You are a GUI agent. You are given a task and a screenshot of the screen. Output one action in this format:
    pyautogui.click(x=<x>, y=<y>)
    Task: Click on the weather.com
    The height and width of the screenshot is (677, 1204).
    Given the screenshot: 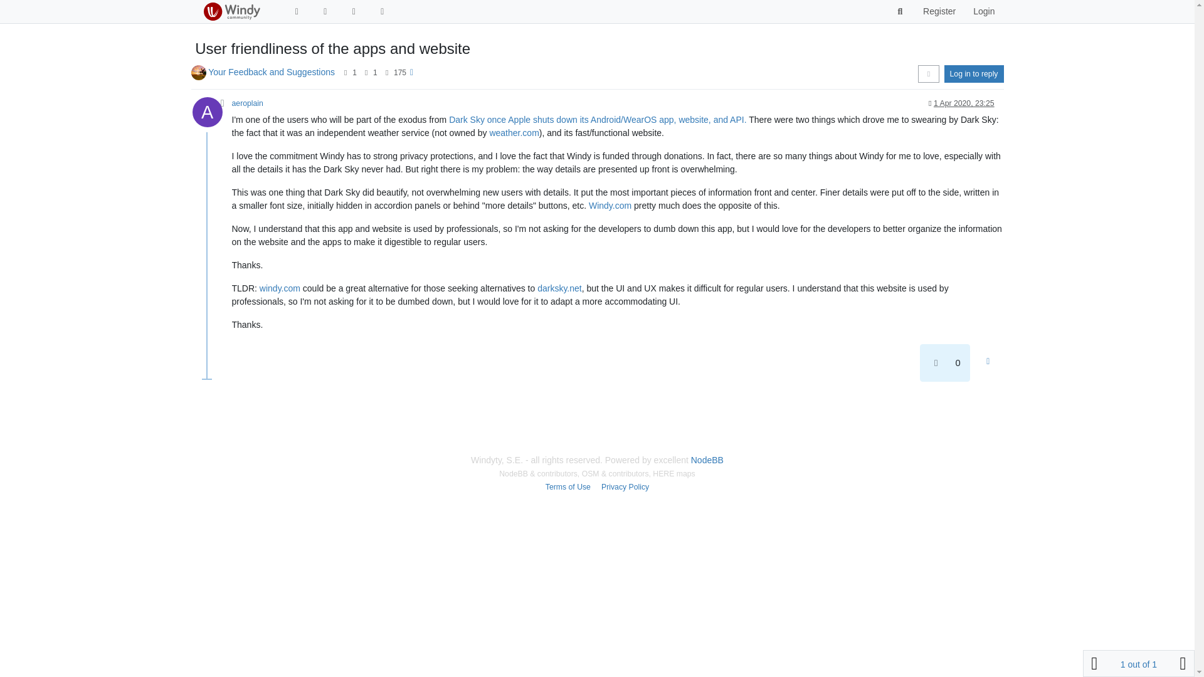 What is the action you would take?
    pyautogui.click(x=513, y=133)
    